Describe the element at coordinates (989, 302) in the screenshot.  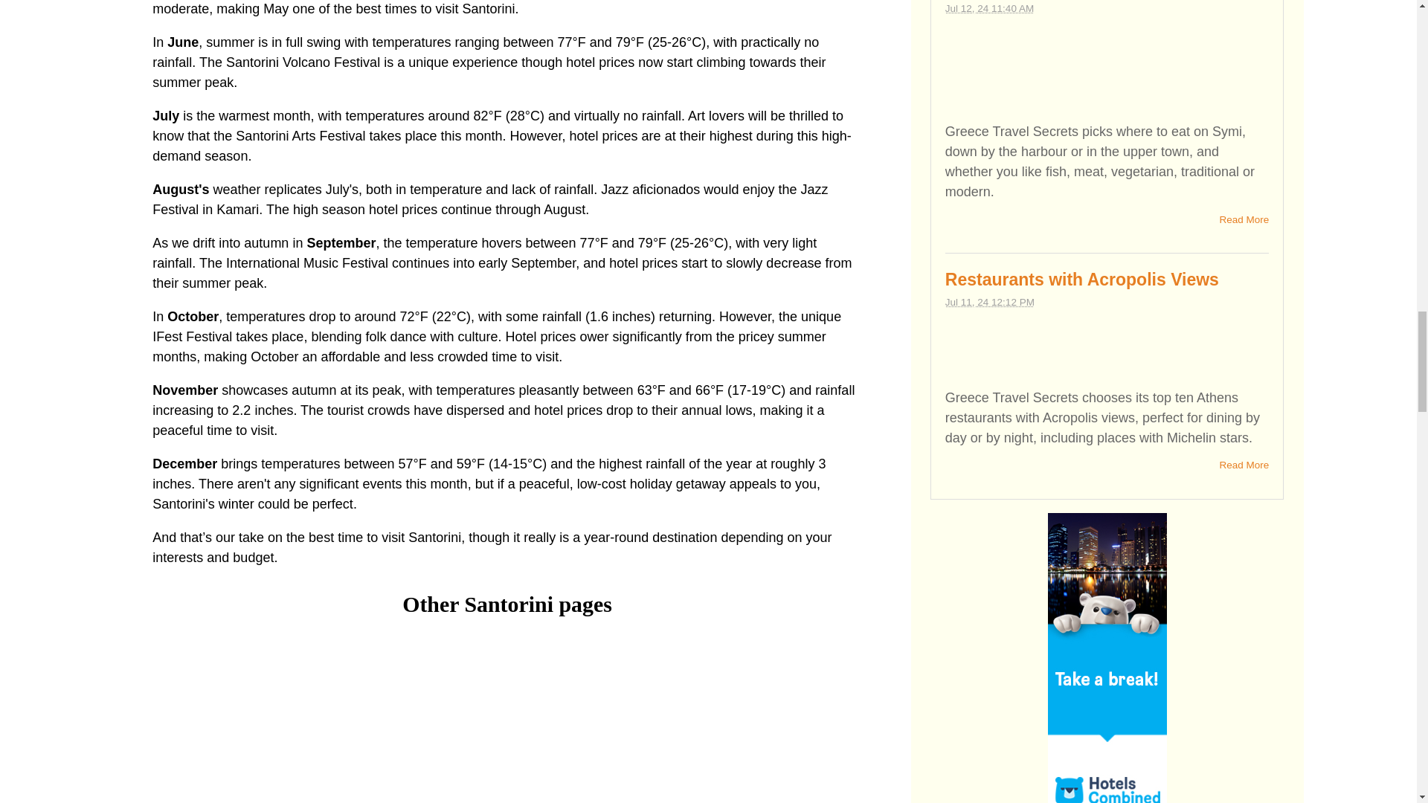
I see `2024-07-11T12:12:13-0400` at that location.